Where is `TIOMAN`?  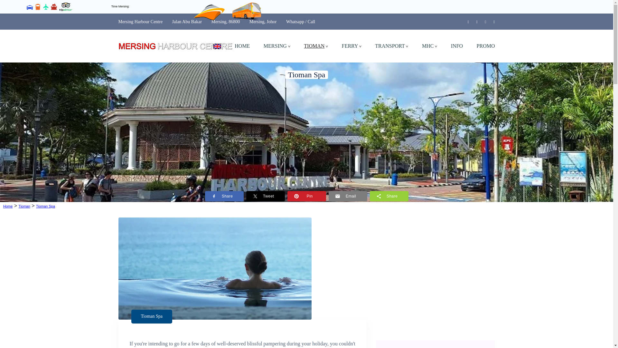
TIOMAN is located at coordinates (316, 46).